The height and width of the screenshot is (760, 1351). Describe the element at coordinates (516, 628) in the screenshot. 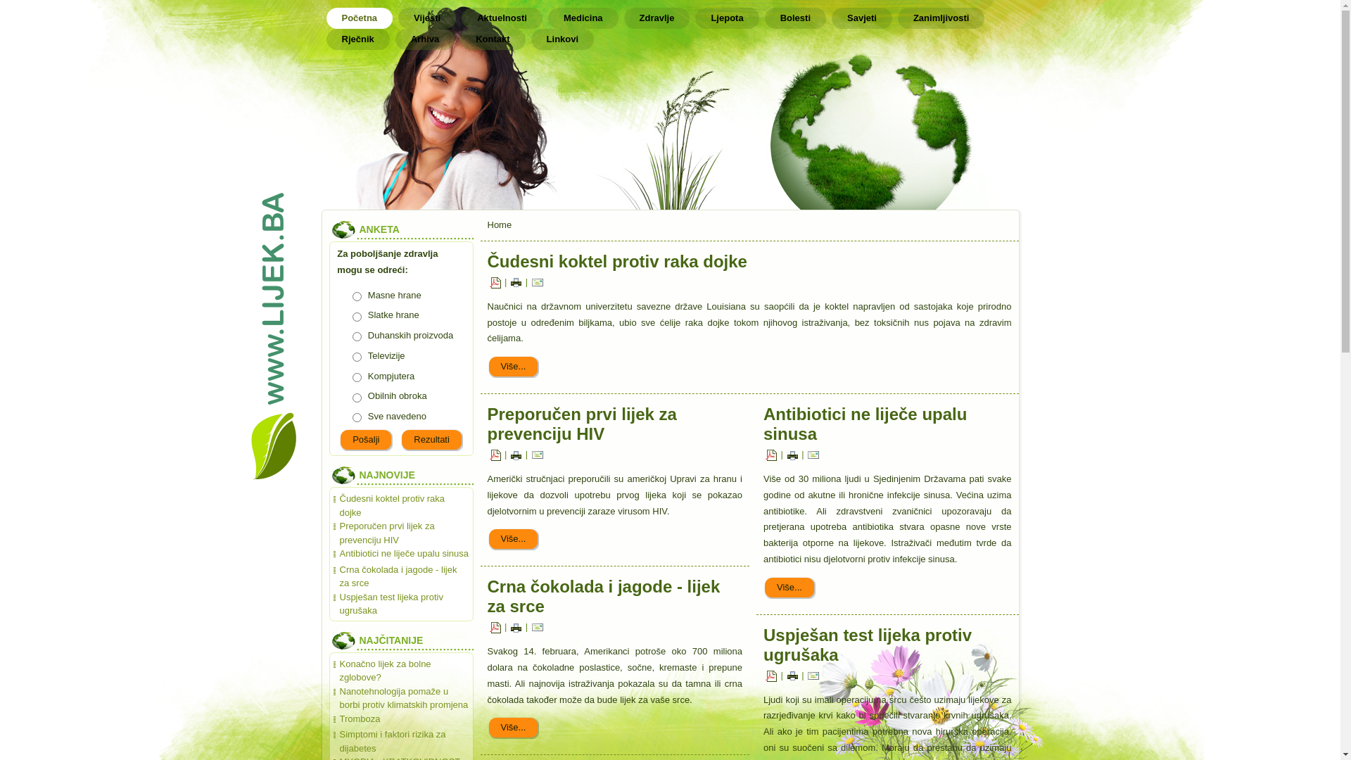

I see `Ispis` at that location.